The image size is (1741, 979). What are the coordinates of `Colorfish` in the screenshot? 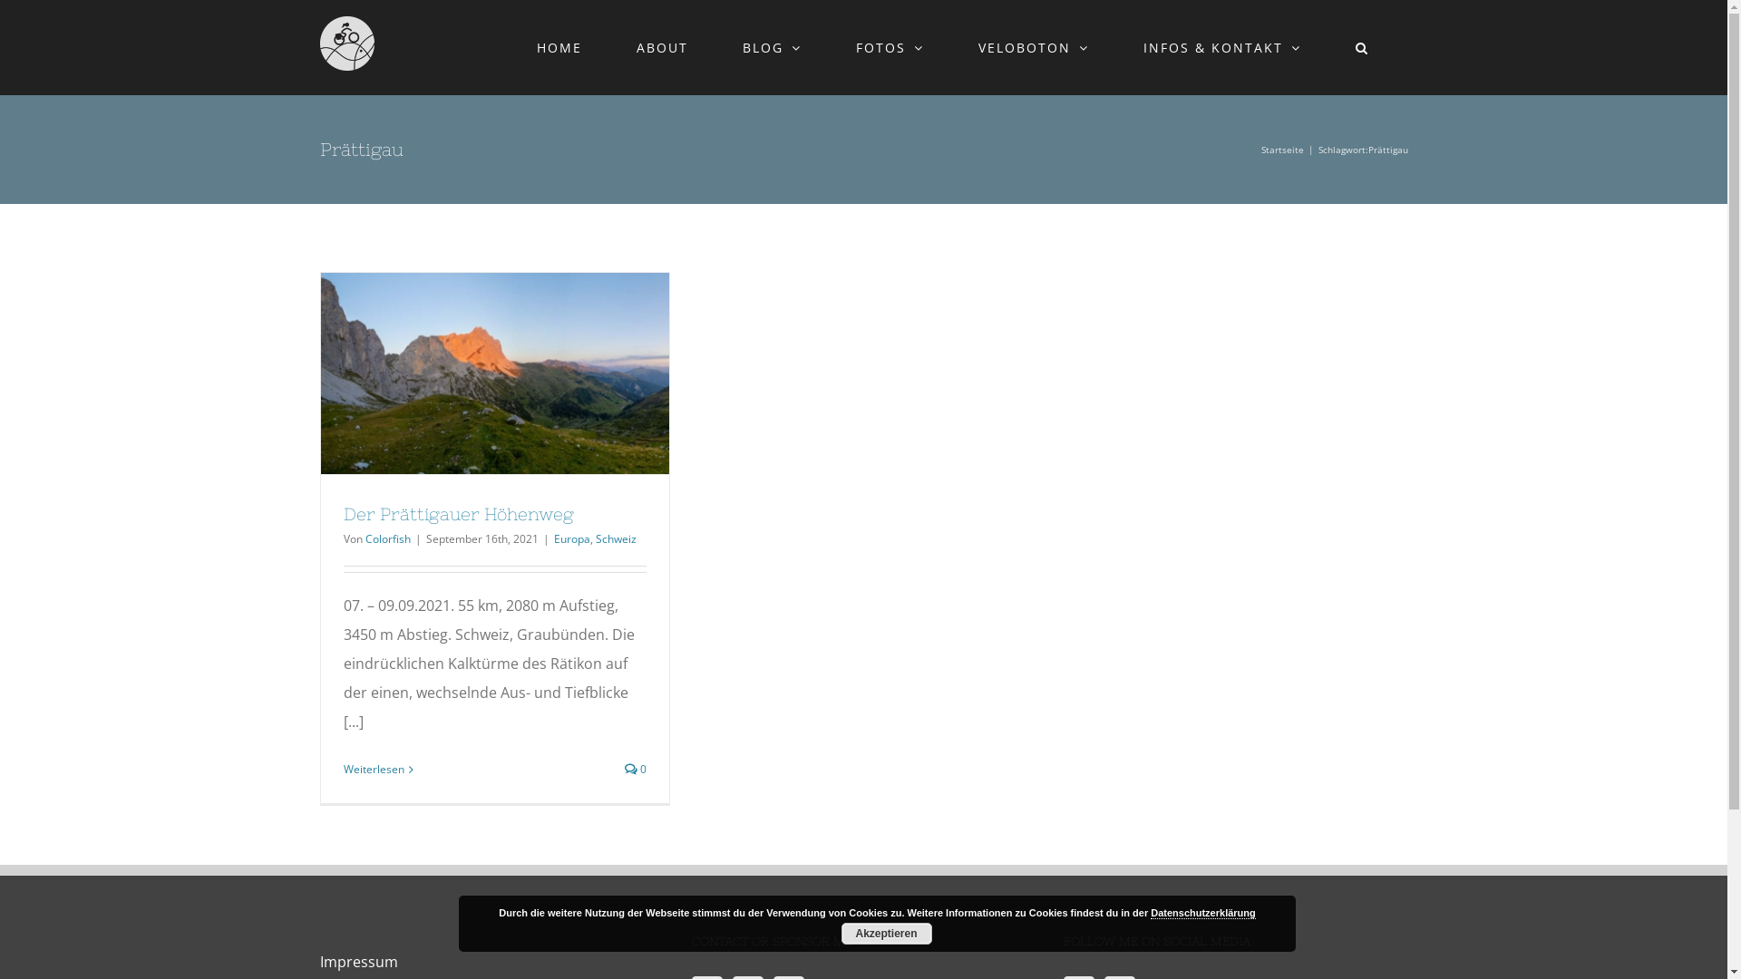 It's located at (387, 538).